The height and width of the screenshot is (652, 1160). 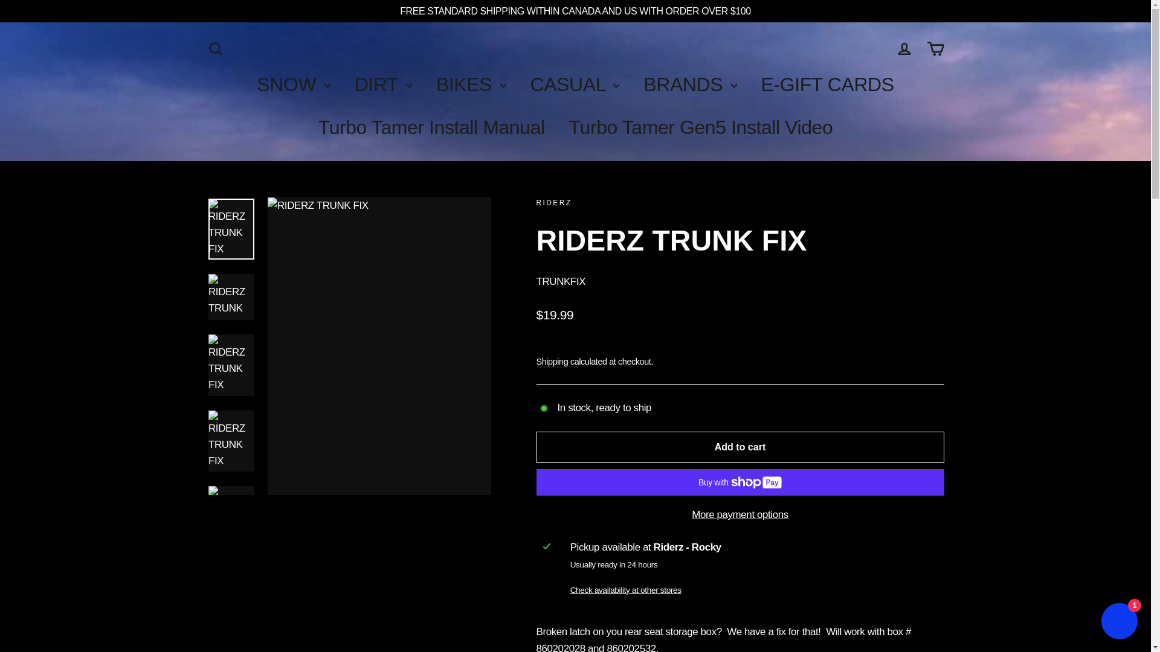 What do you see at coordinates (553, 203) in the screenshot?
I see `Riderz` at bounding box center [553, 203].